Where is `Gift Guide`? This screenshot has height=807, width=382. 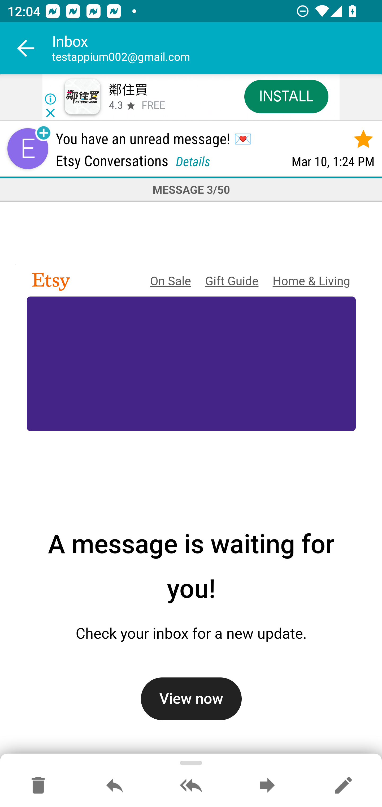
Gift Guide is located at coordinates (231, 281).